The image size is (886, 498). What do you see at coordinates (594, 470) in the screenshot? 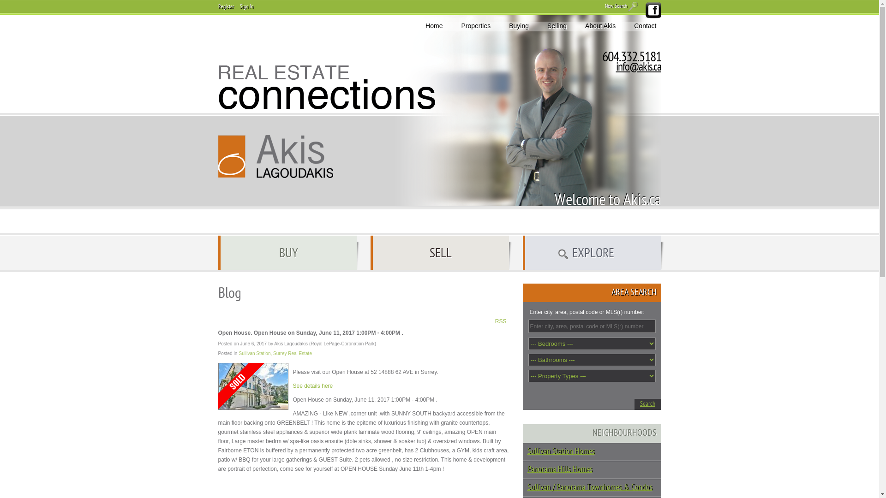
I see `Panorama Hills Homes` at bounding box center [594, 470].